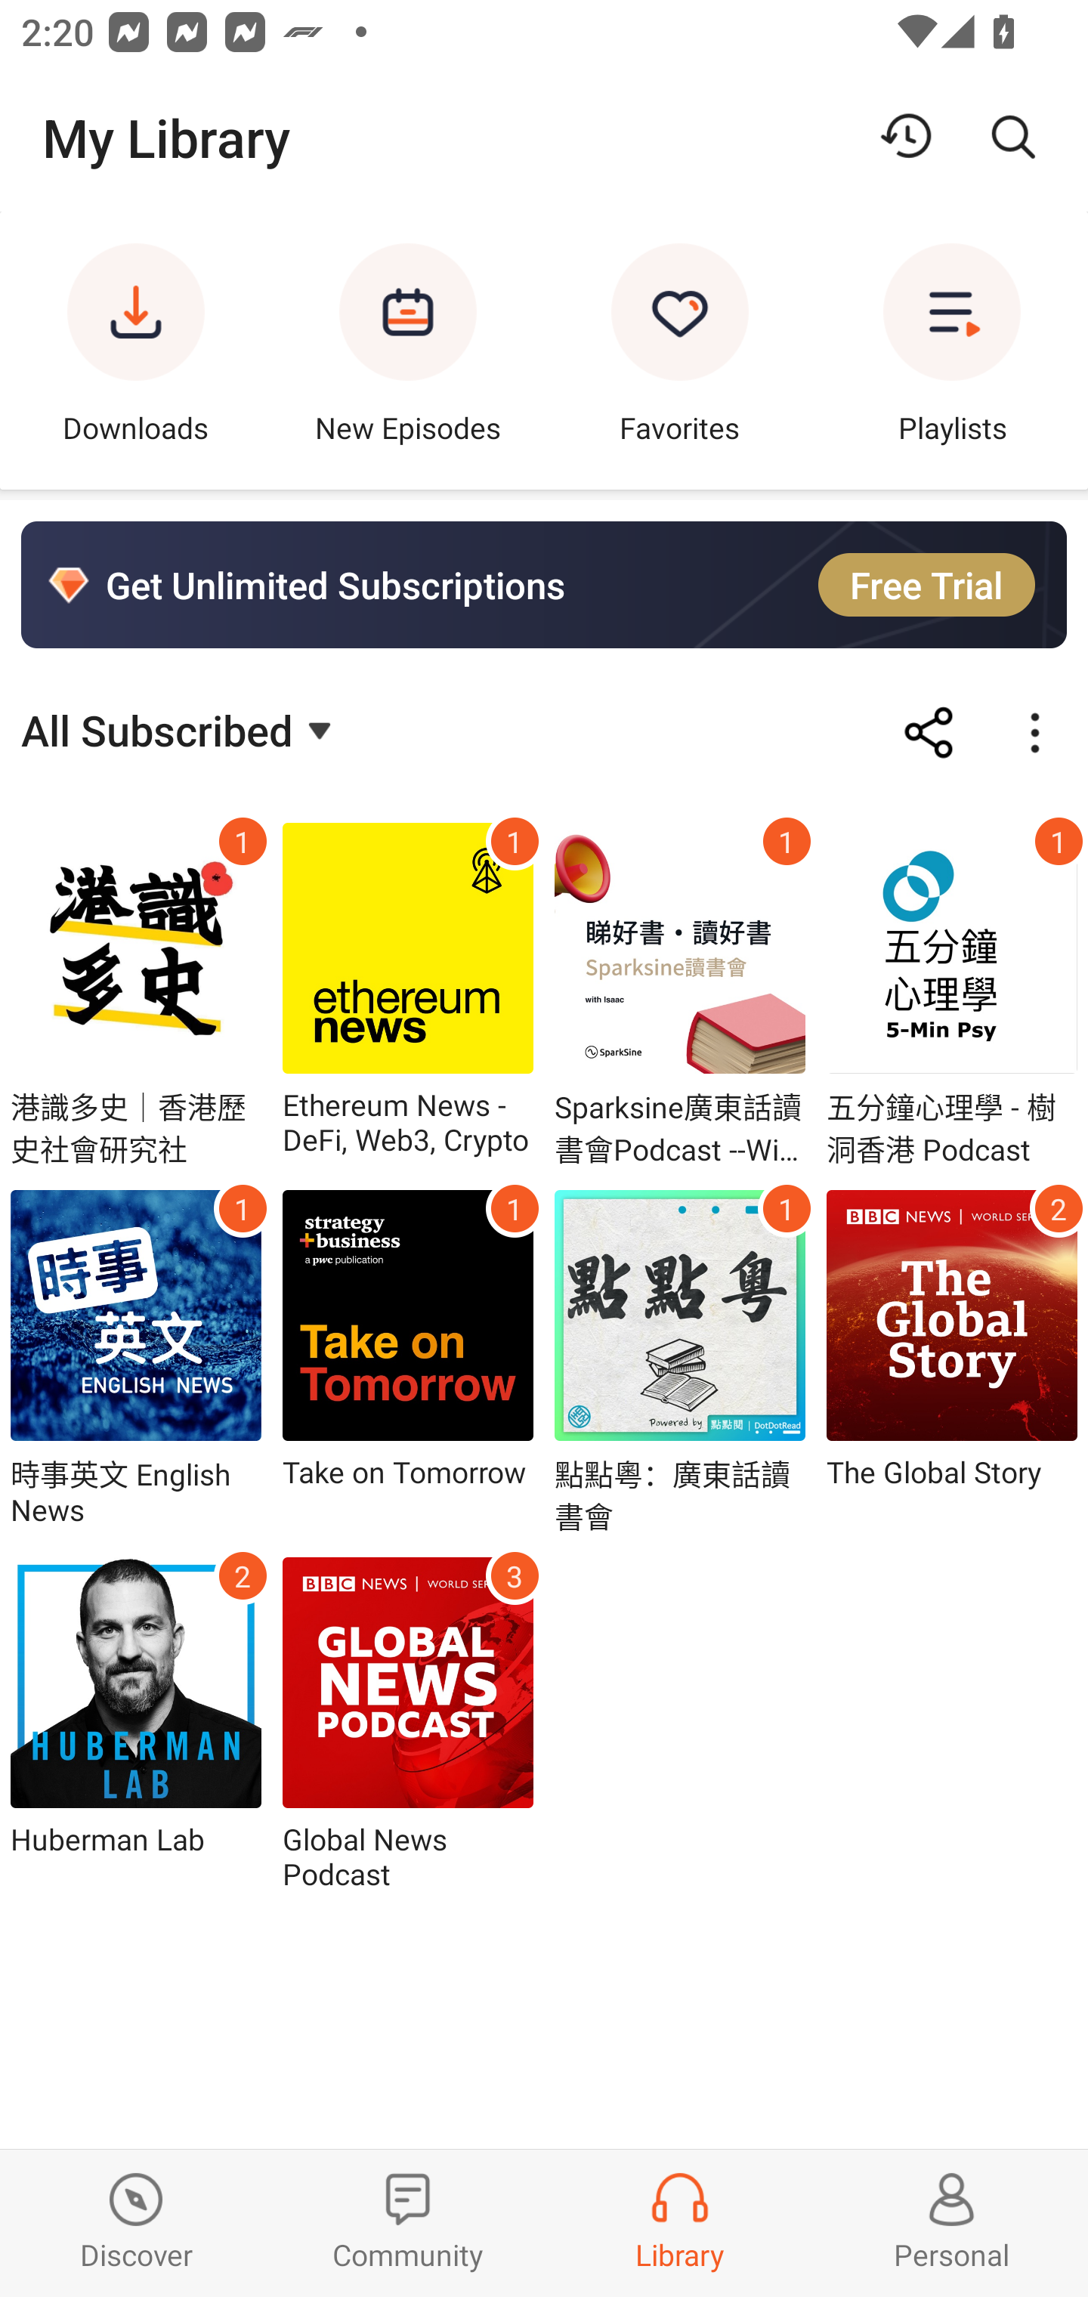 The image size is (1088, 2297). What do you see at coordinates (952, 350) in the screenshot?
I see `Playlists` at bounding box center [952, 350].